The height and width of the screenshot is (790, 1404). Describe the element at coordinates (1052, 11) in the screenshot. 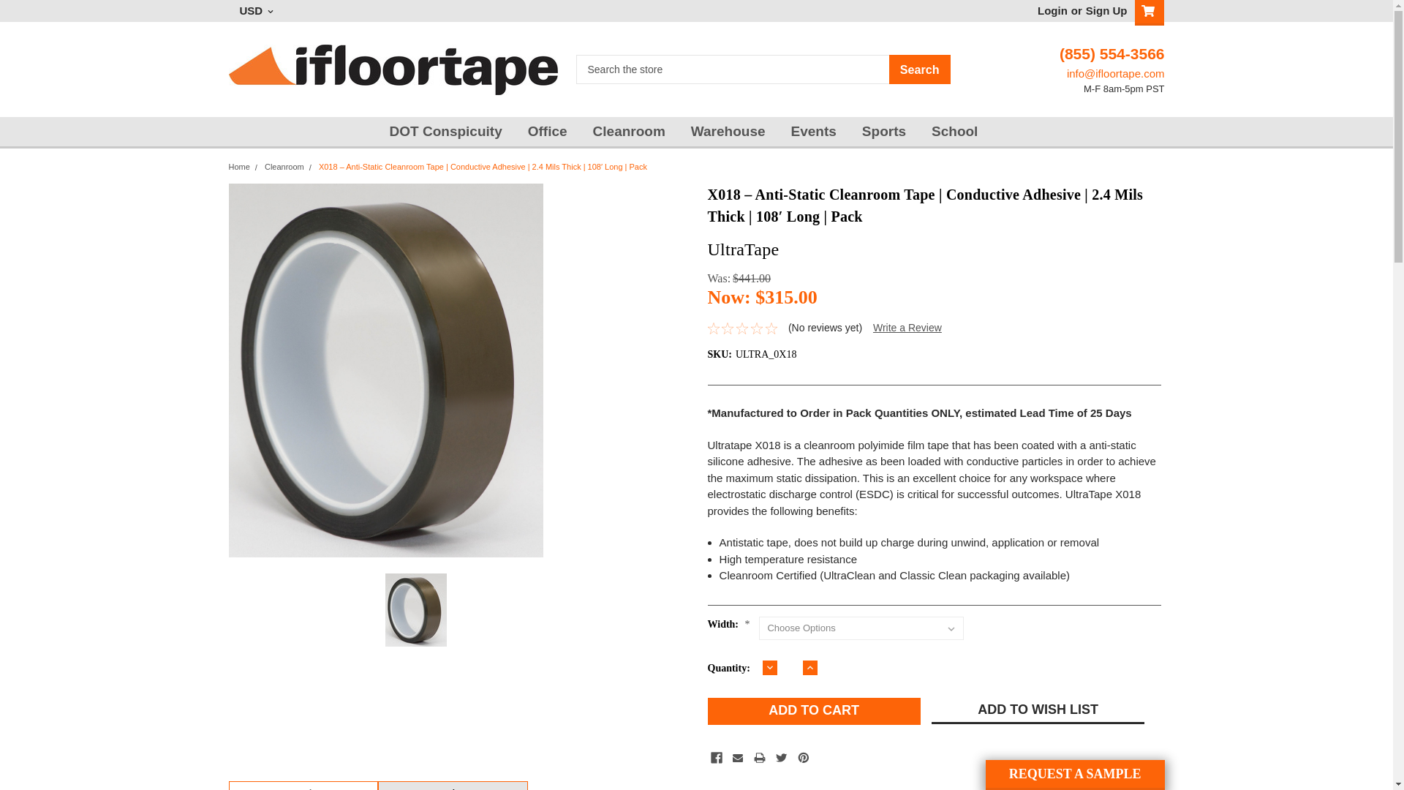

I see `Login` at that location.